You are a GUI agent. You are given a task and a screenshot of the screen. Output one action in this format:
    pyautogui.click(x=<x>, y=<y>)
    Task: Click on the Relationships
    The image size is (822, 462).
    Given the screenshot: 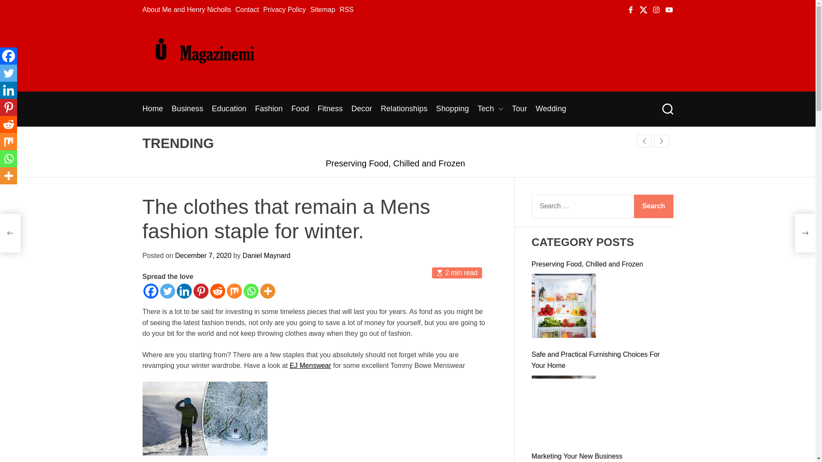 What is the action you would take?
    pyautogui.click(x=404, y=109)
    